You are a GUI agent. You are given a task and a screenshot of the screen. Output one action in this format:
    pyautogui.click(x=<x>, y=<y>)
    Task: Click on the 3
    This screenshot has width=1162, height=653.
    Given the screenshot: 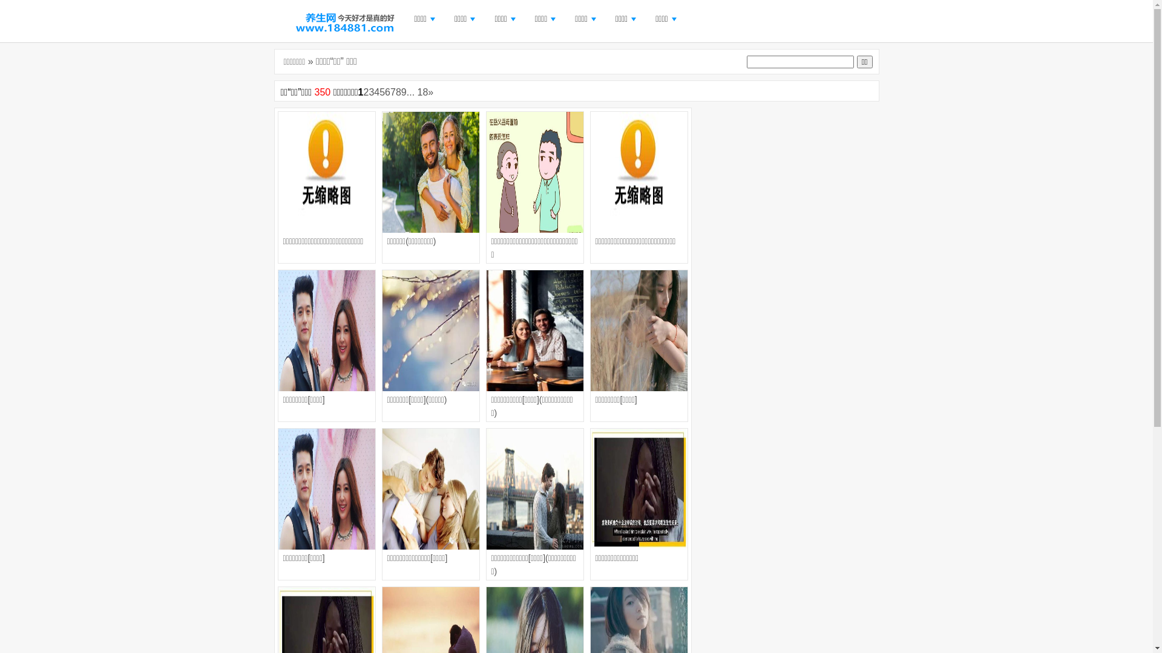 What is the action you would take?
    pyautogui.click(x=372, y=92)
    